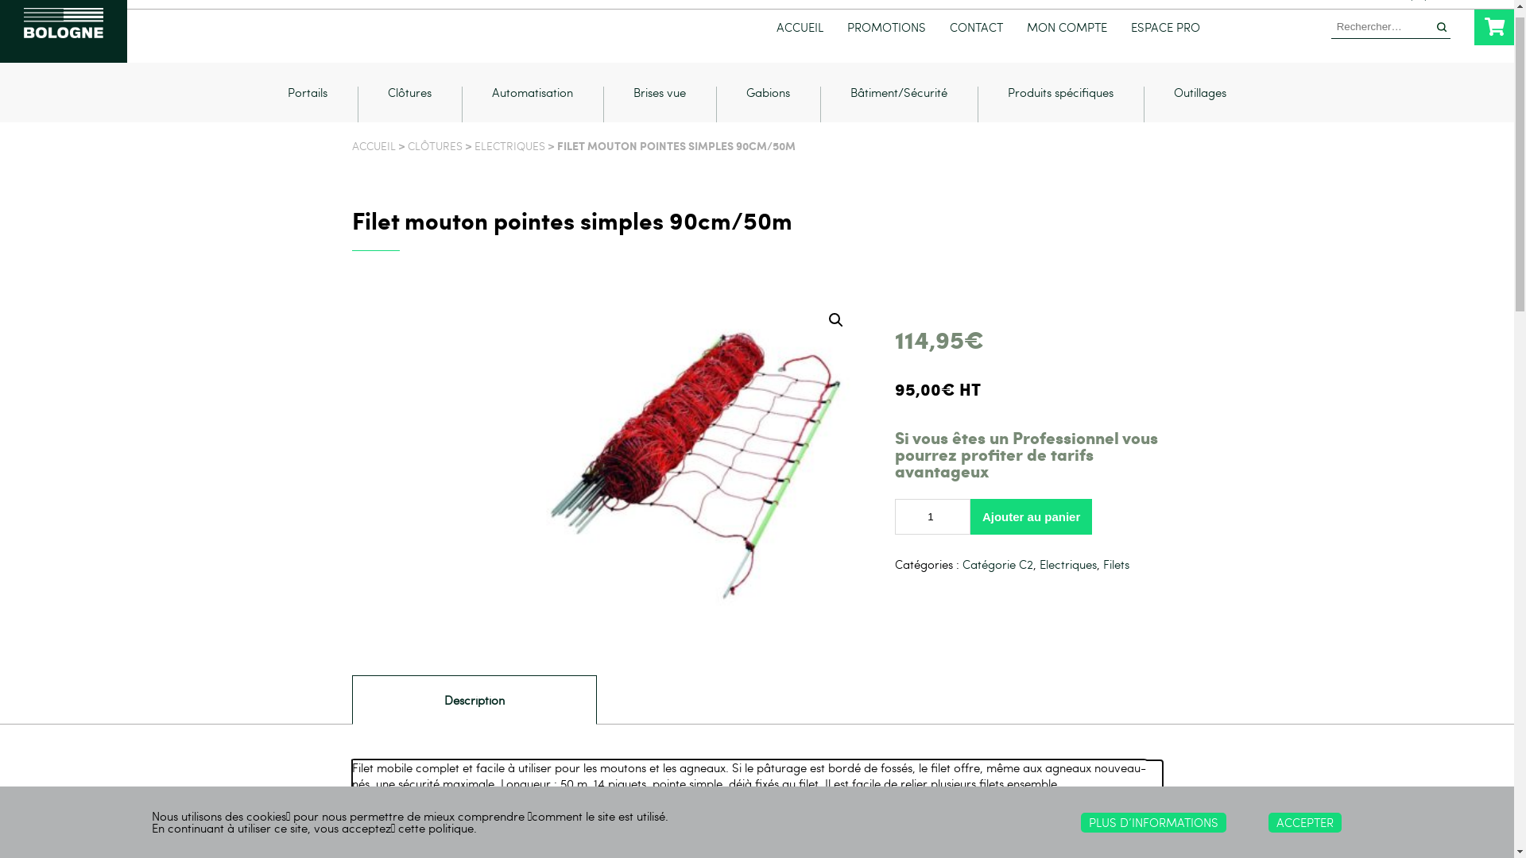 The height and width of the screenshot is (858, 1526). Describe the element at coordinates (1032, 534) in the screenshot. I see `Ajouter au panier` at that location.